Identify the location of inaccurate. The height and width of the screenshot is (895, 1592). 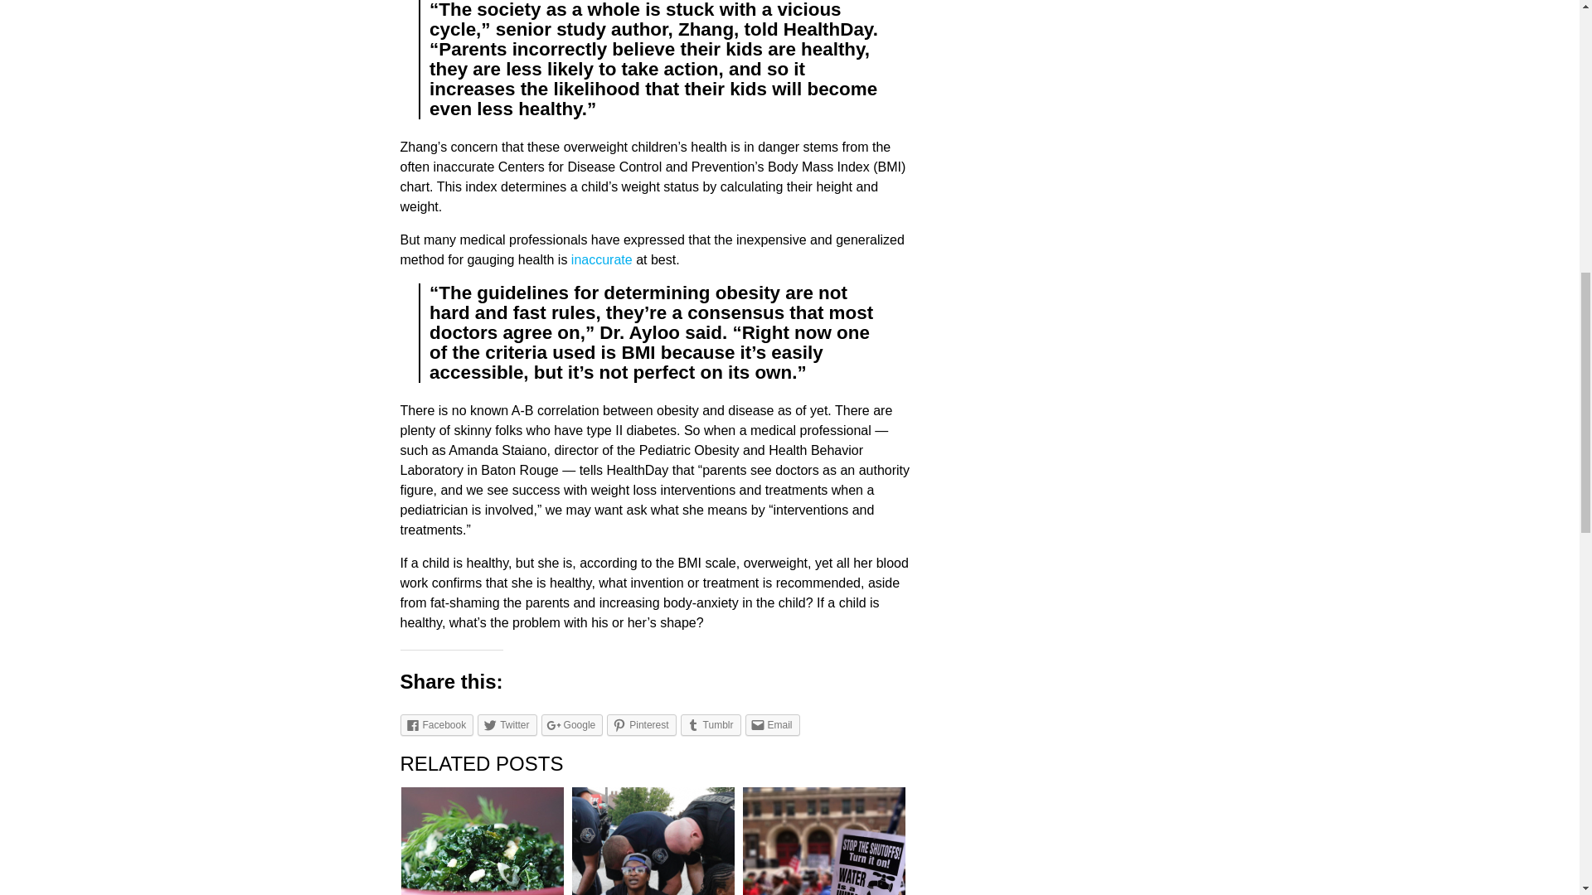
(602, 259).